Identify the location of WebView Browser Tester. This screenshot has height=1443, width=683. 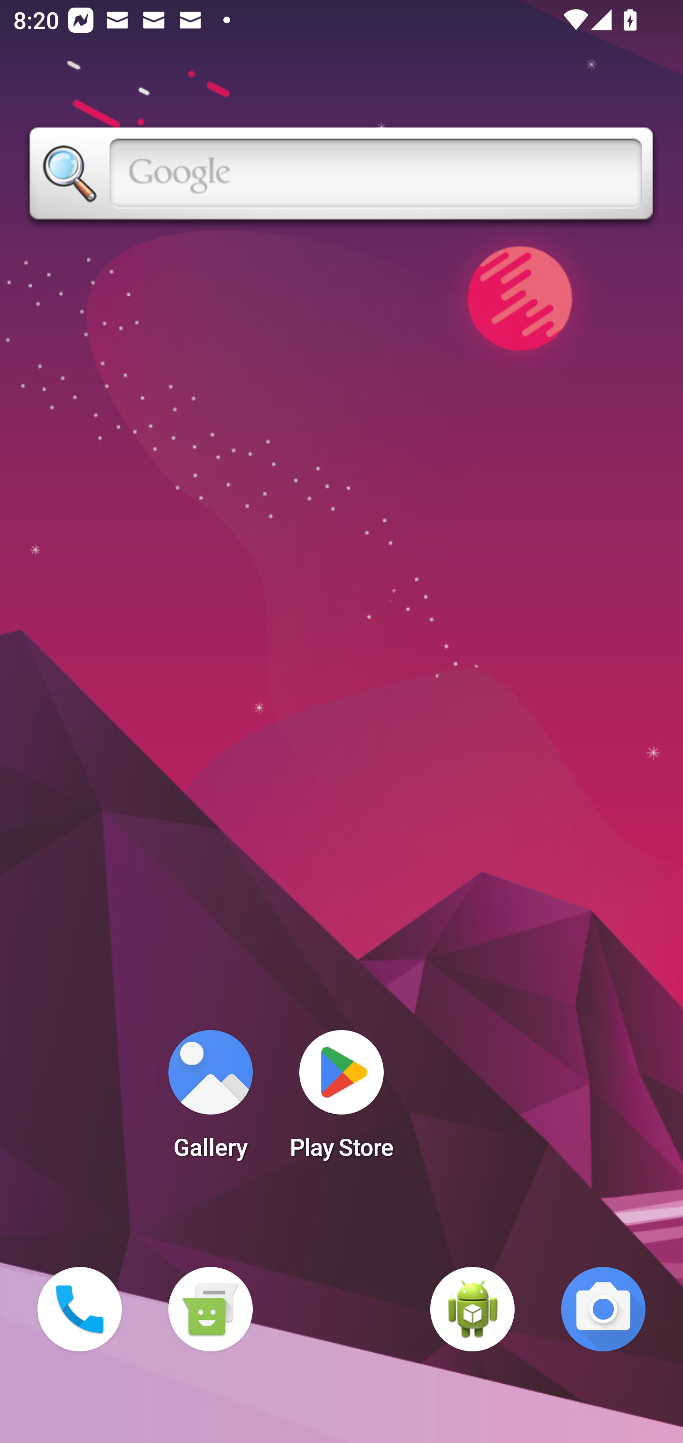
(472, 1309).